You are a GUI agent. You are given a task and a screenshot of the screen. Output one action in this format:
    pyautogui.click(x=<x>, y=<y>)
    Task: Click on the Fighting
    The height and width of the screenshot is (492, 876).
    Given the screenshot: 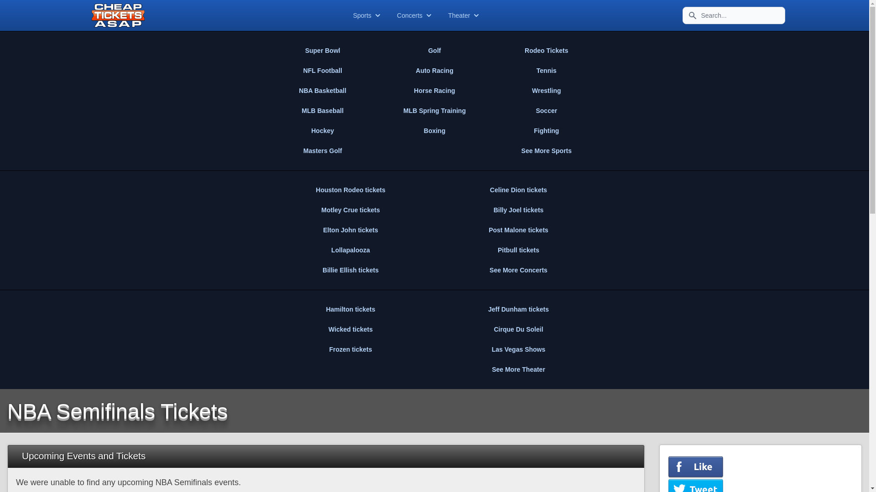 What is the action you would take?
    pyautogui.click(x=547, y=130)
    